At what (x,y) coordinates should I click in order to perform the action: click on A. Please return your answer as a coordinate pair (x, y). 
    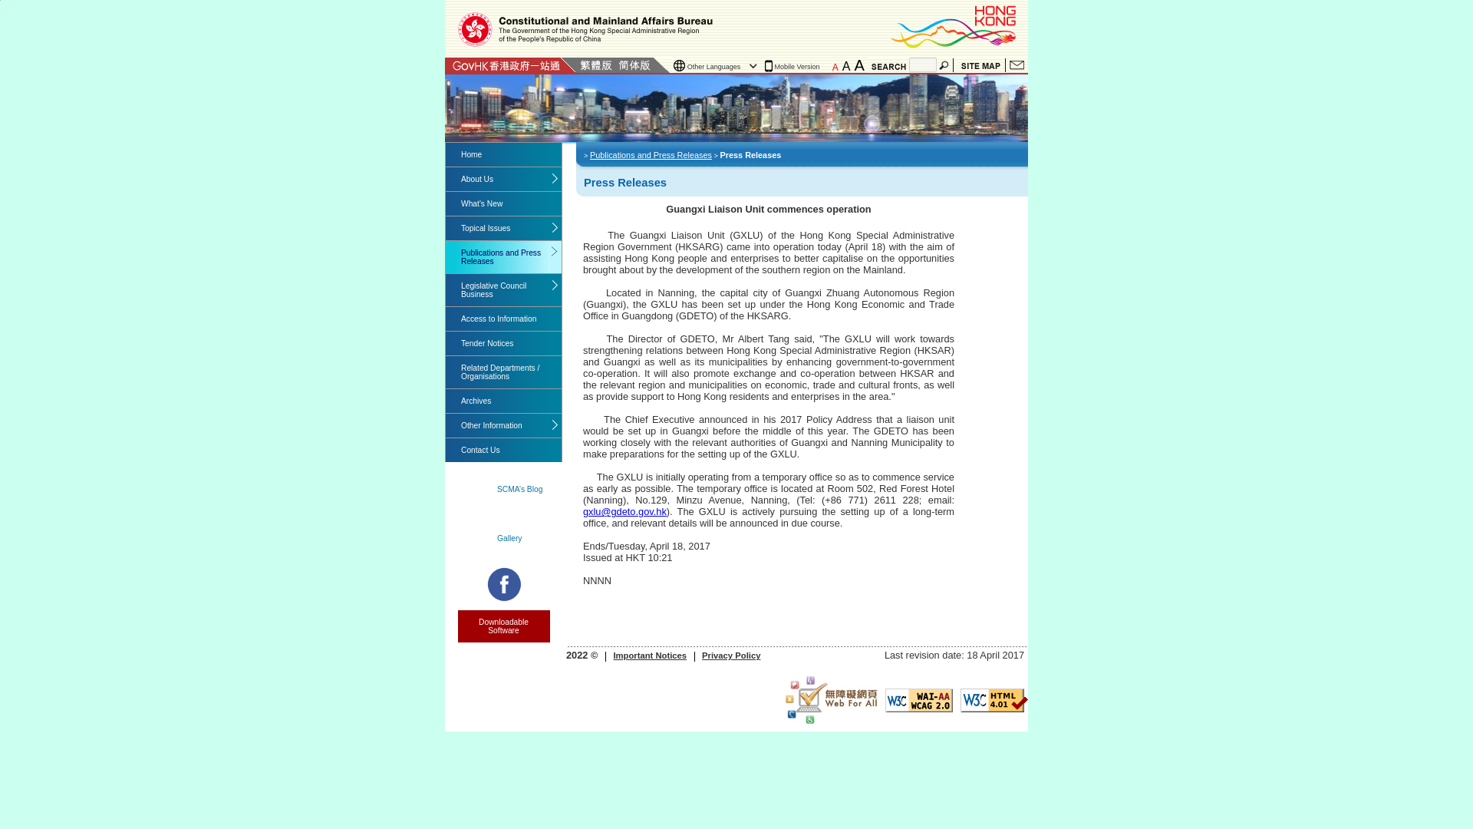
    Looking at the image, I should click on (835, 68).